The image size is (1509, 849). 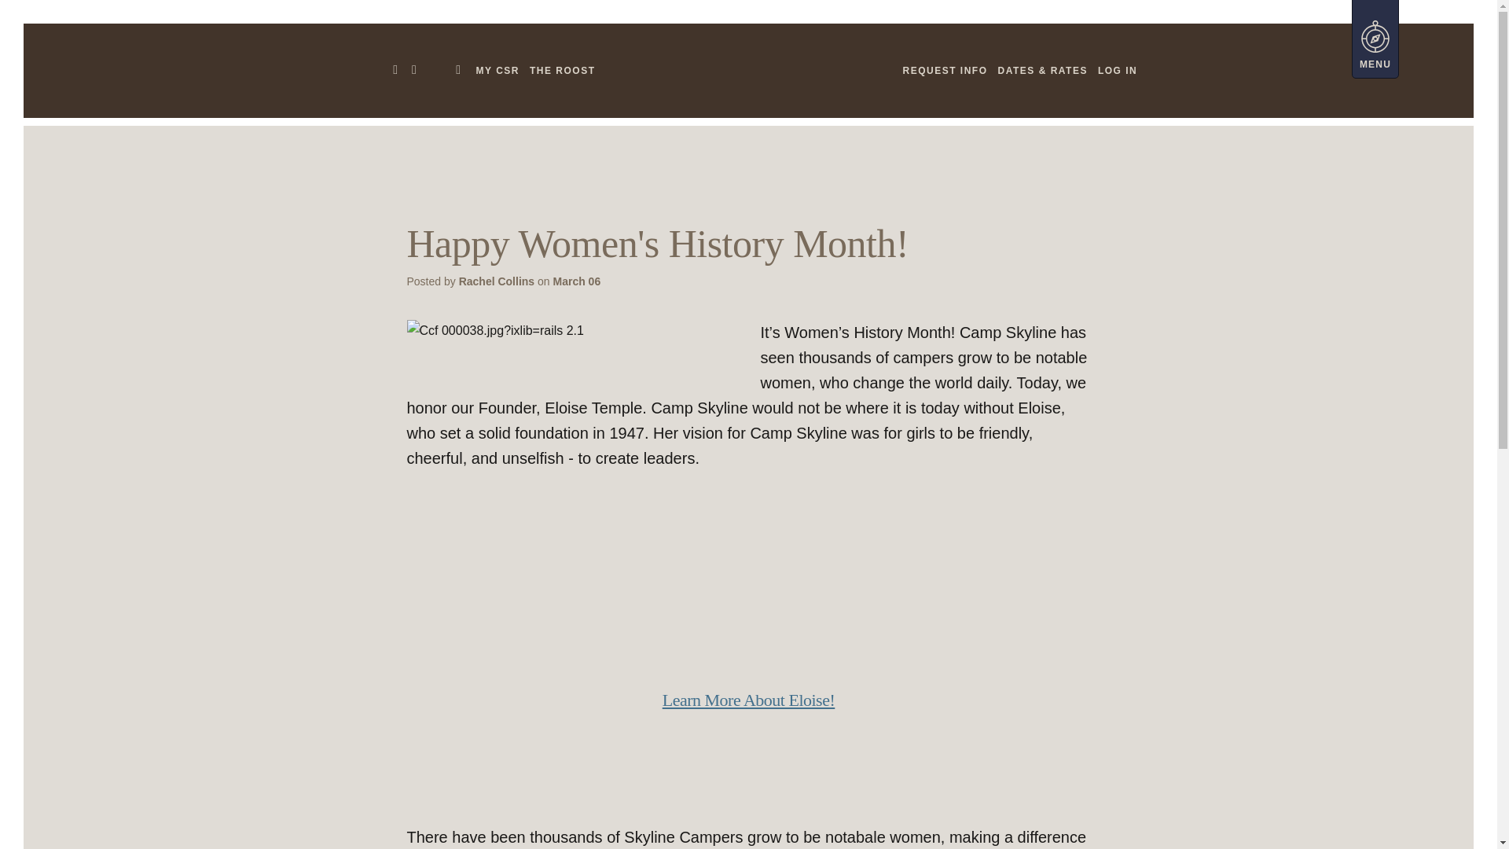 I want to click on THE ROOST, so click(x=562, y=71).